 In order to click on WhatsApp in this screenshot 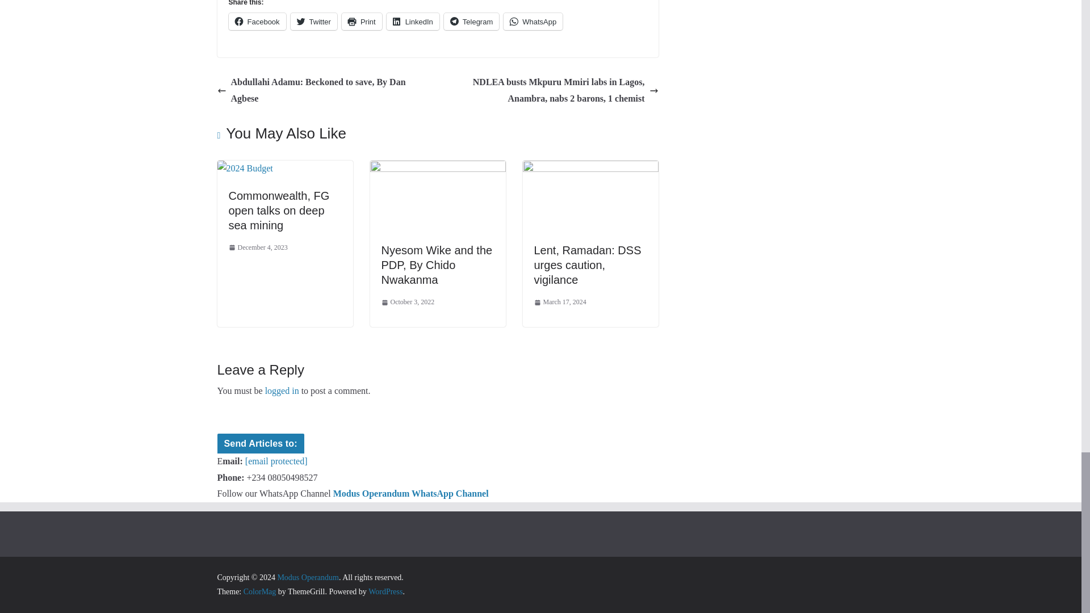, I will do `click(533, 21)`.